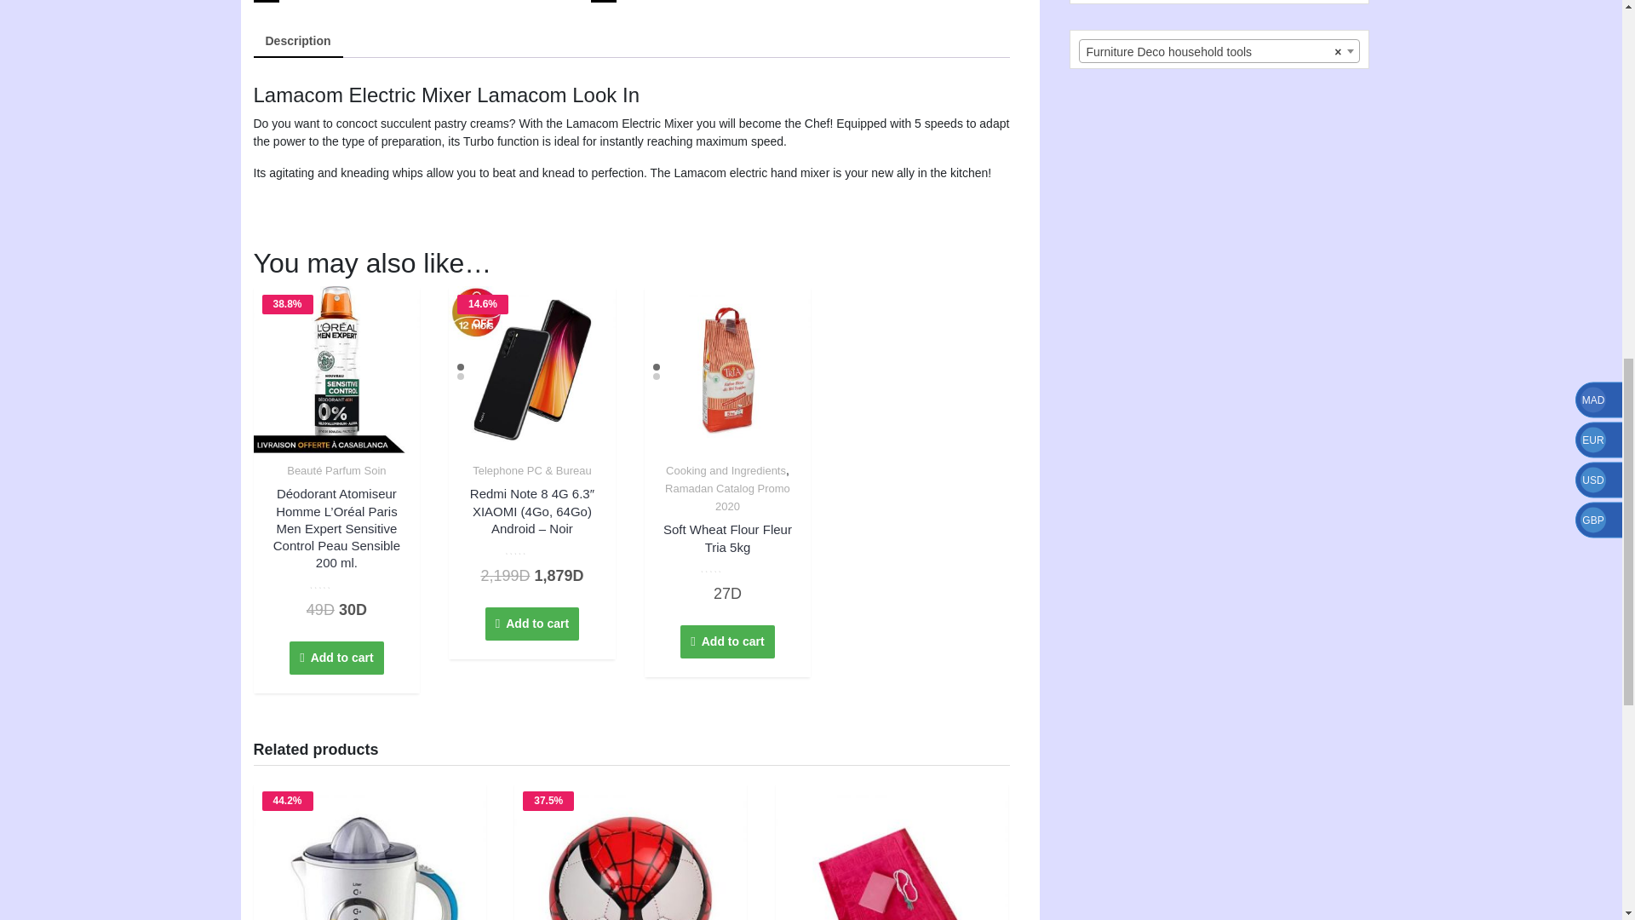  Describe the element at coordinates (336, 658) in the screenshot. I see `Add to cart` at that location.